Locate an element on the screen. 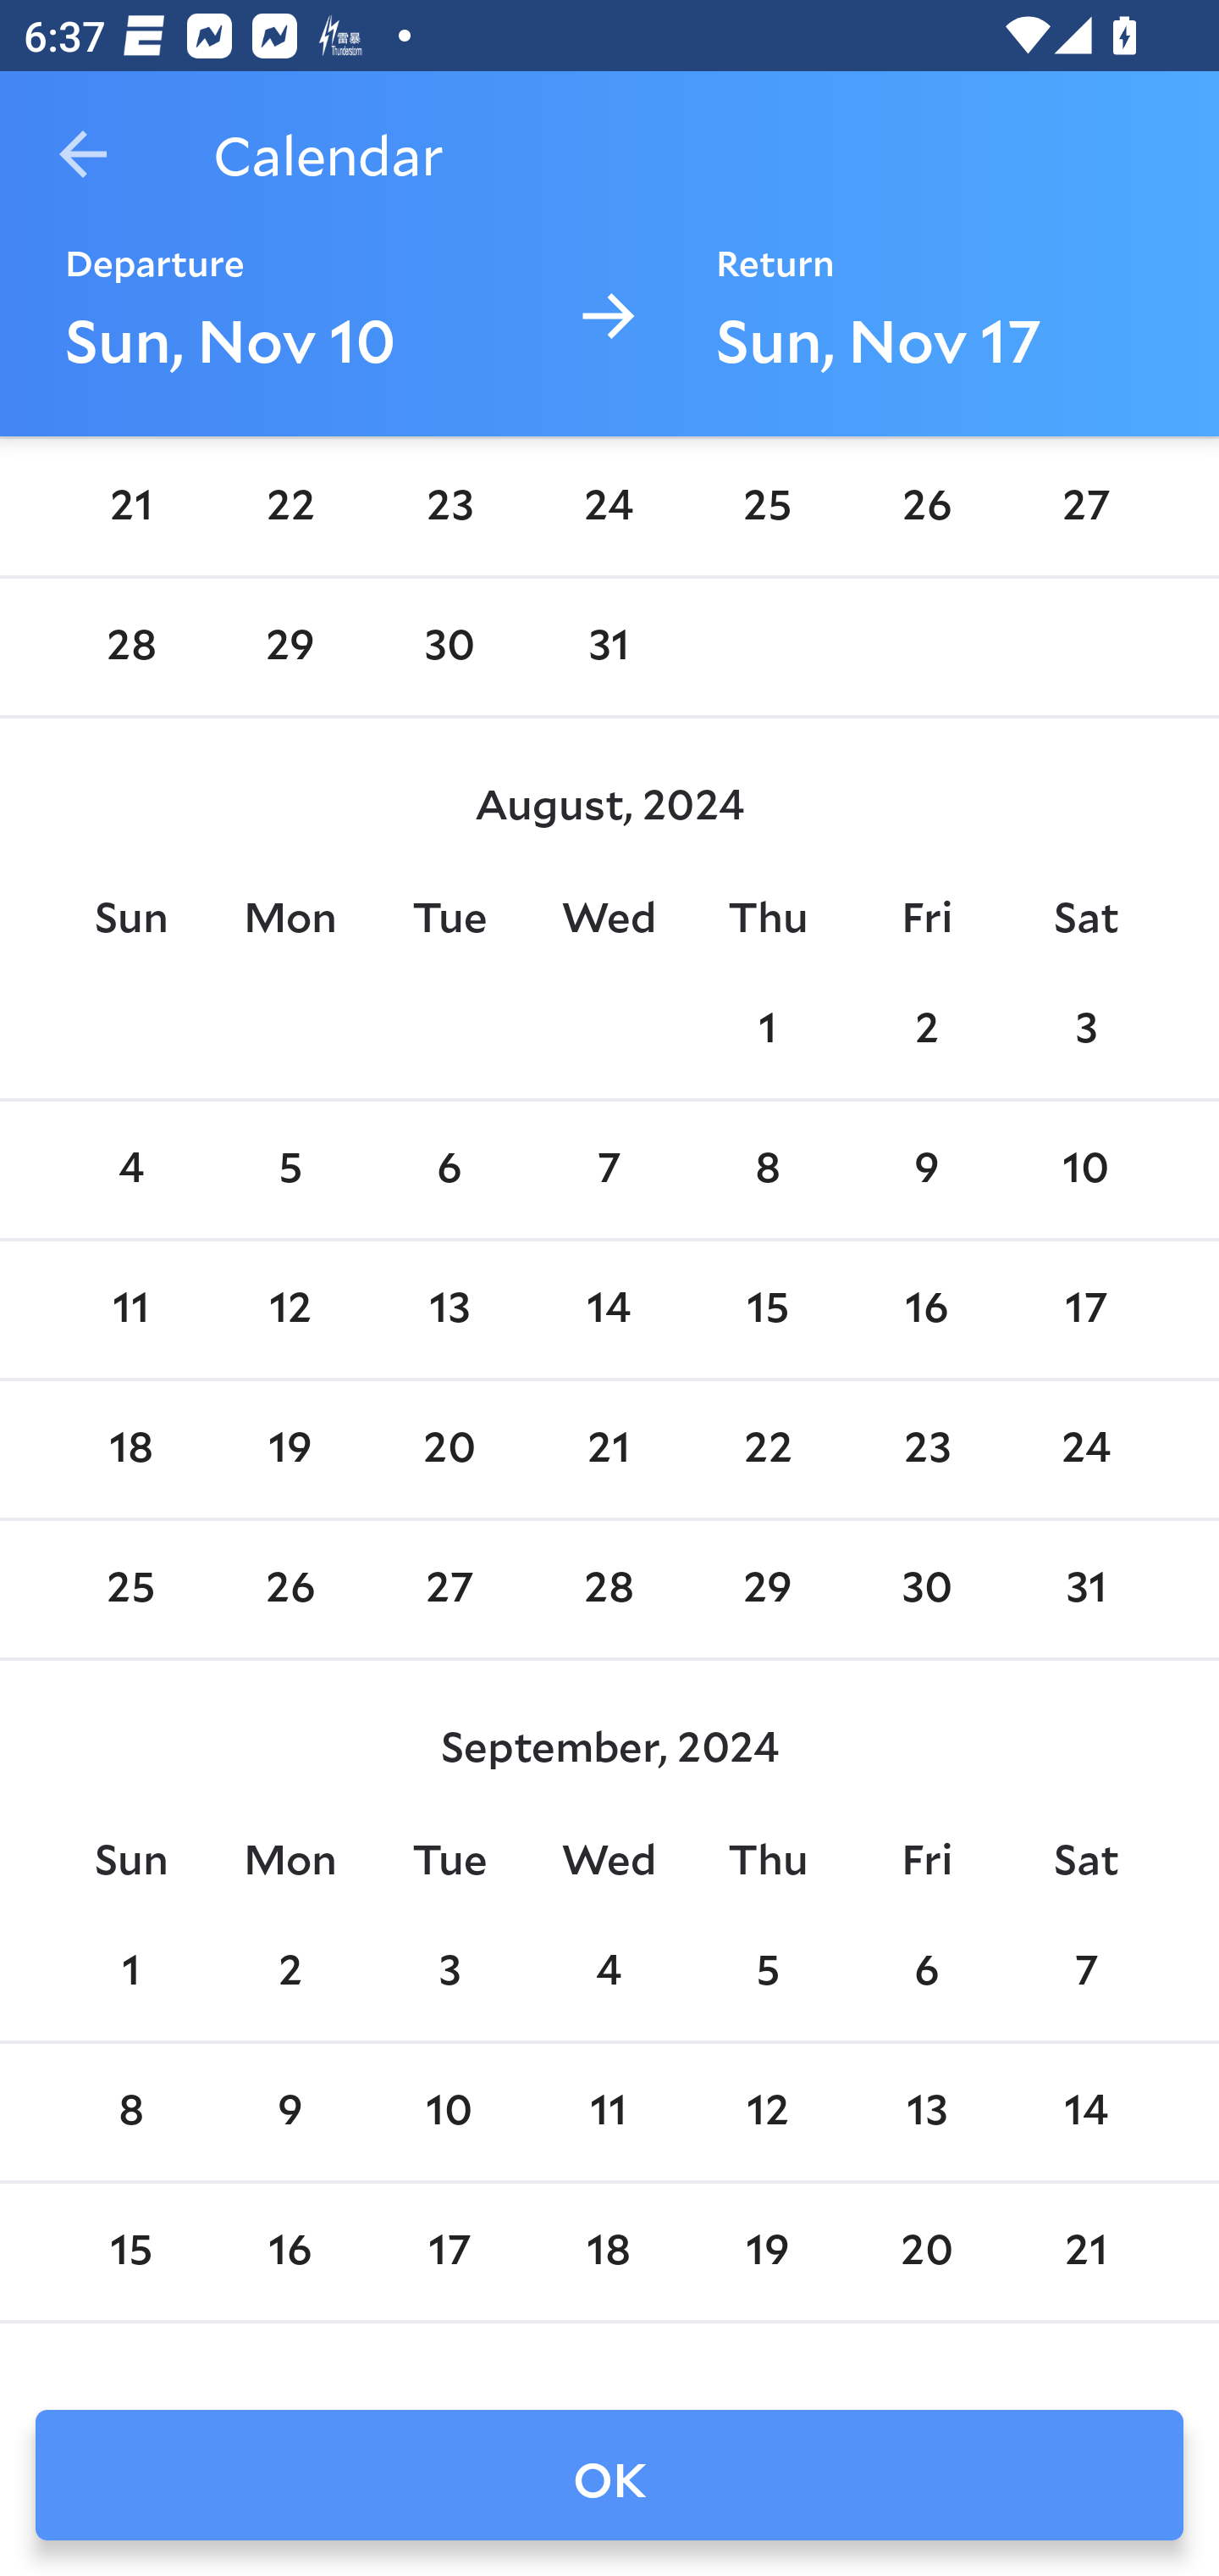 This screenshot has width=1219, height=2576. 17 is located at coordinates (1085, 1311).